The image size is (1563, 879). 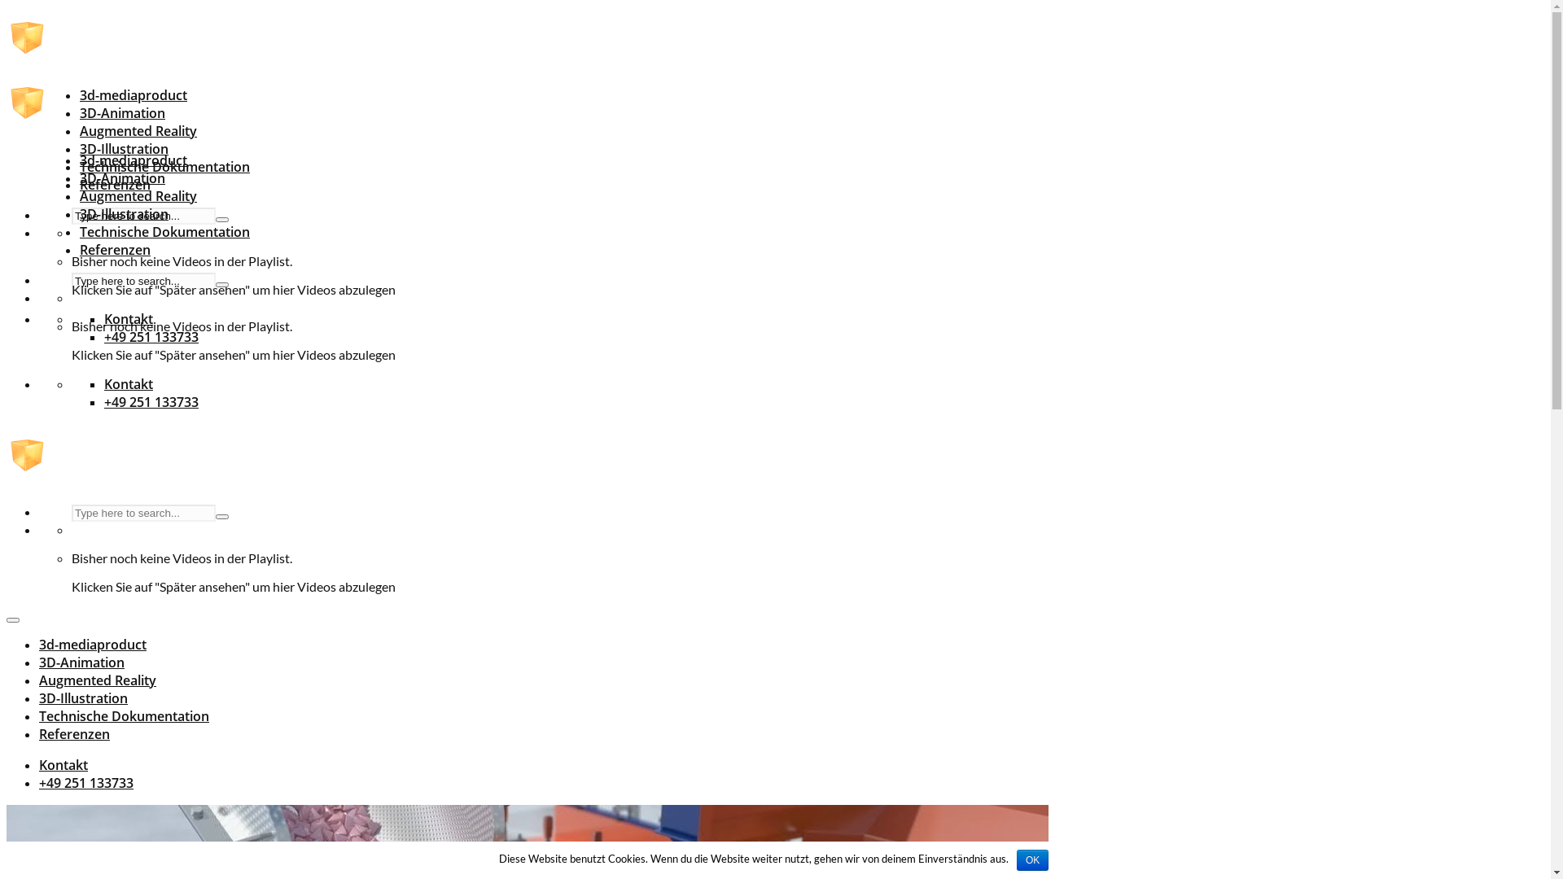 What do you see at coordinates (122, 113) in the screenshot?
I see `3D-Animation` at bounding box center [122, 113].